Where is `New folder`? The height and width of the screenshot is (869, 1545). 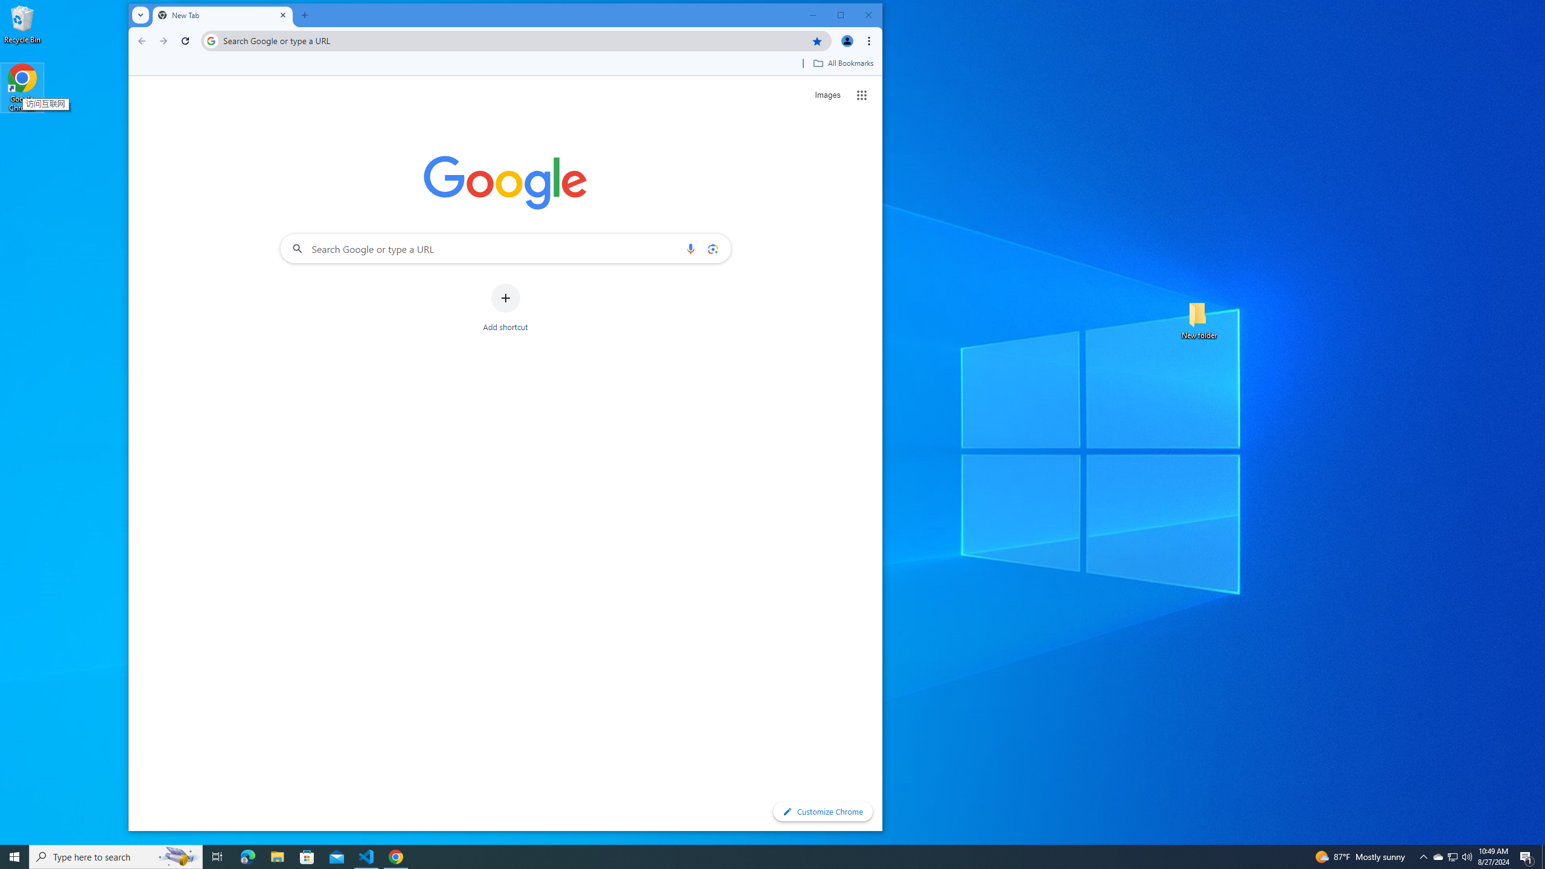 New folder is located at coordinates (1199, 320).